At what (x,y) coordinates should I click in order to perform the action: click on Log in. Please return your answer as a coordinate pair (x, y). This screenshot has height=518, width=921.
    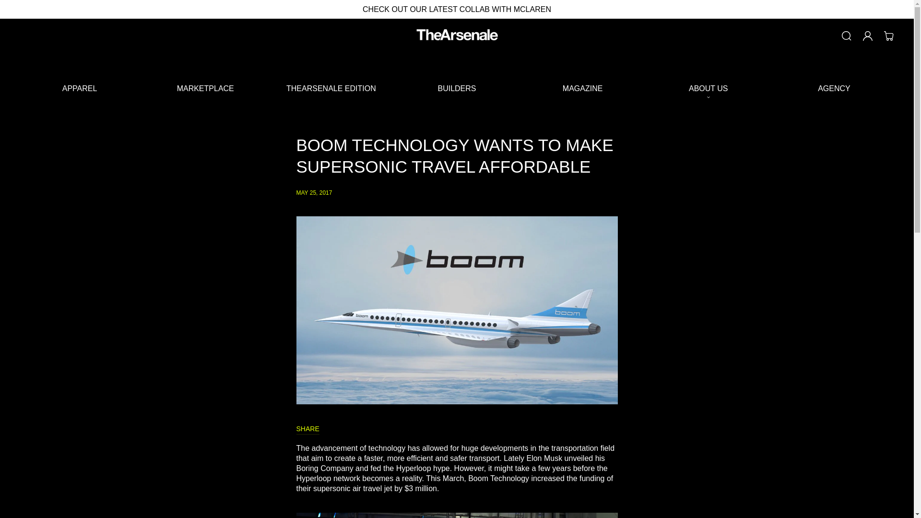
    Looking at the image, I should click on (868, 35).